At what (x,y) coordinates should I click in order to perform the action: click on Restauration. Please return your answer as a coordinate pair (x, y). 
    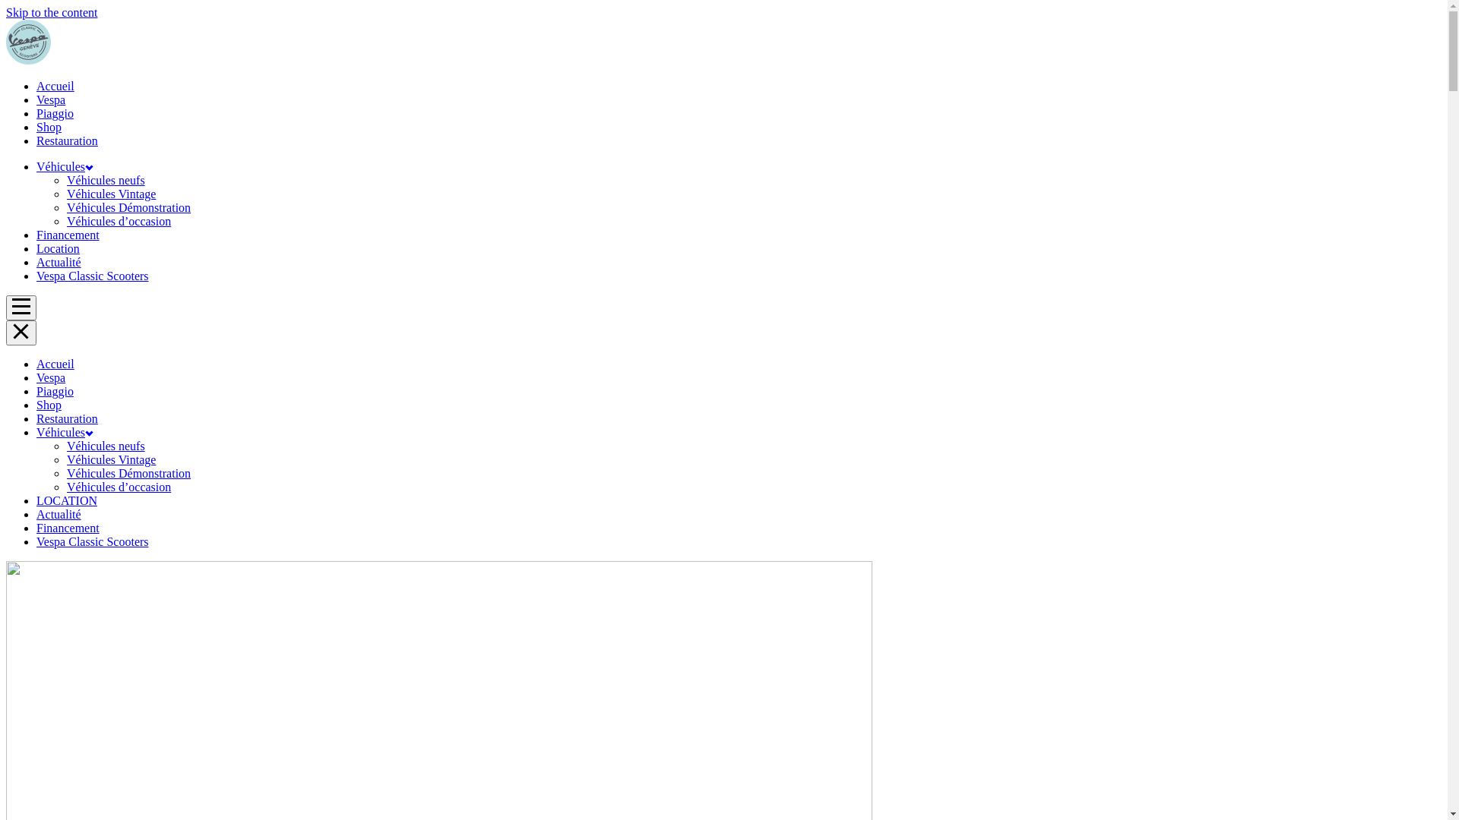
    Looking at the image, I should click on (67, 141).